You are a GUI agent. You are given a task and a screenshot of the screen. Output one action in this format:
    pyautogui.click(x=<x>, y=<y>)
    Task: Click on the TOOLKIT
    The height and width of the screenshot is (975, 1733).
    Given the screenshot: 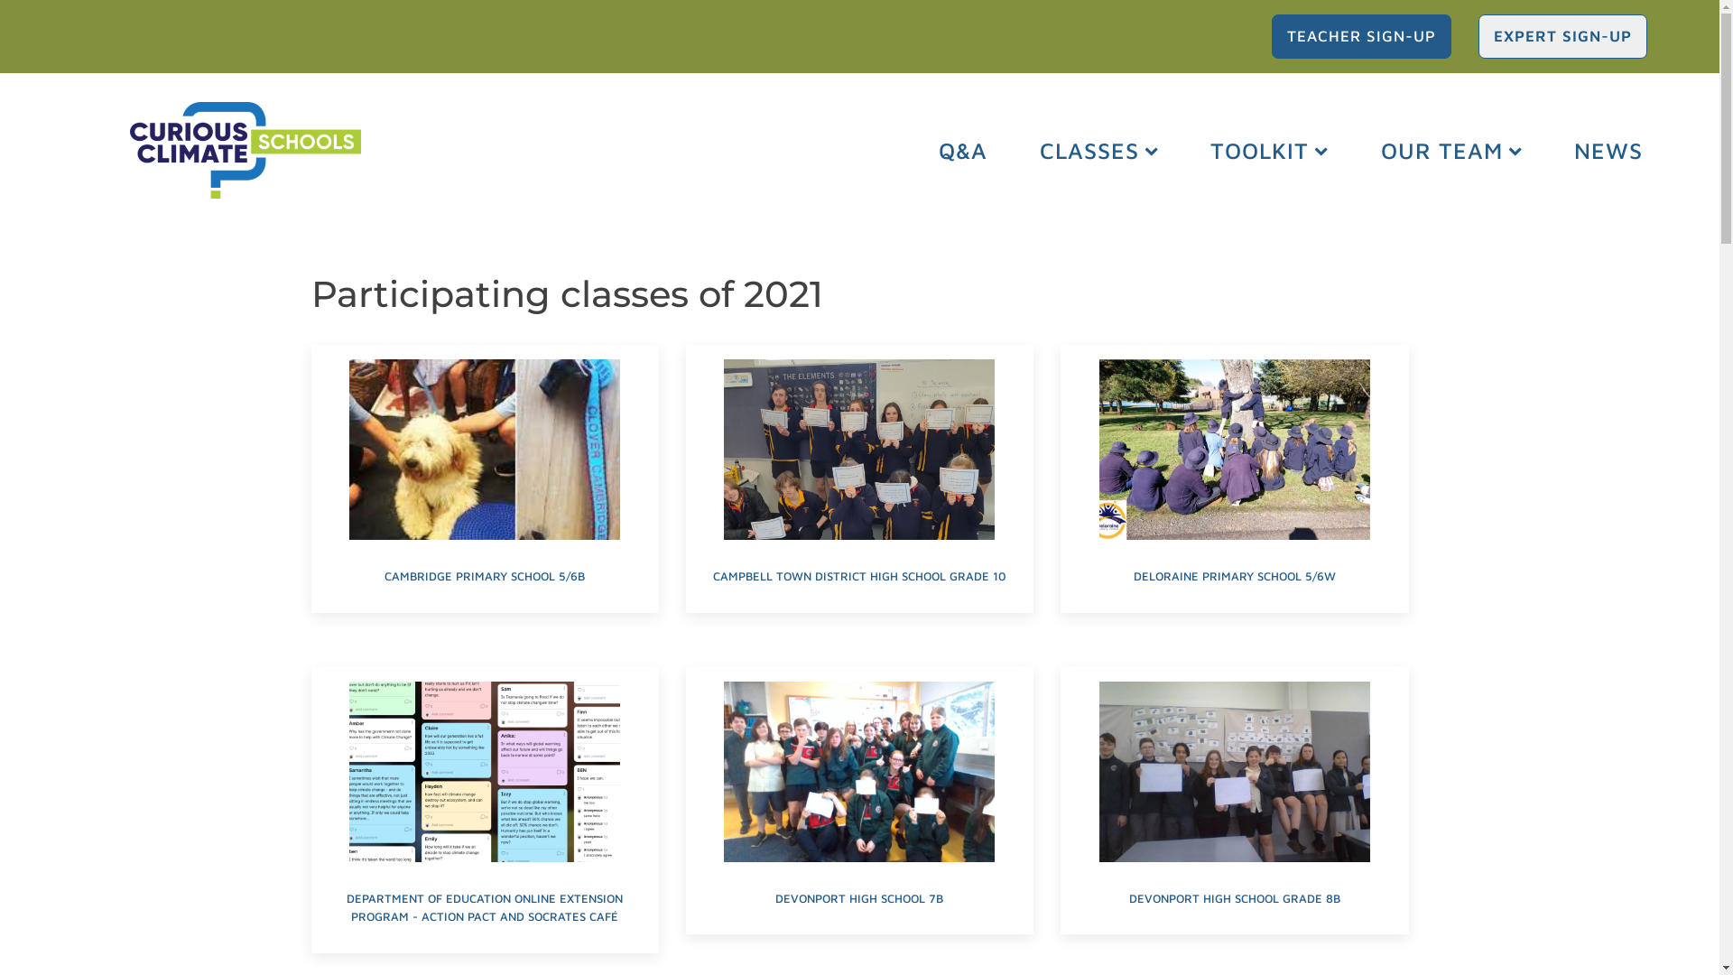 What is the action you would take?
    pyautogui.click(x=1269, y=150)
    